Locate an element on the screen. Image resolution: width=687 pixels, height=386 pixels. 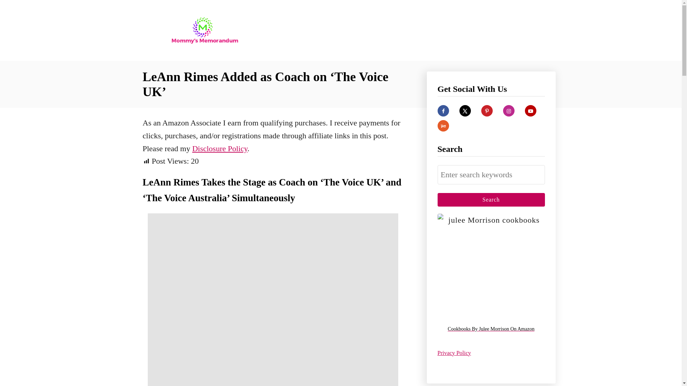
Follow on Yummly is located at coordinates (443, 126).